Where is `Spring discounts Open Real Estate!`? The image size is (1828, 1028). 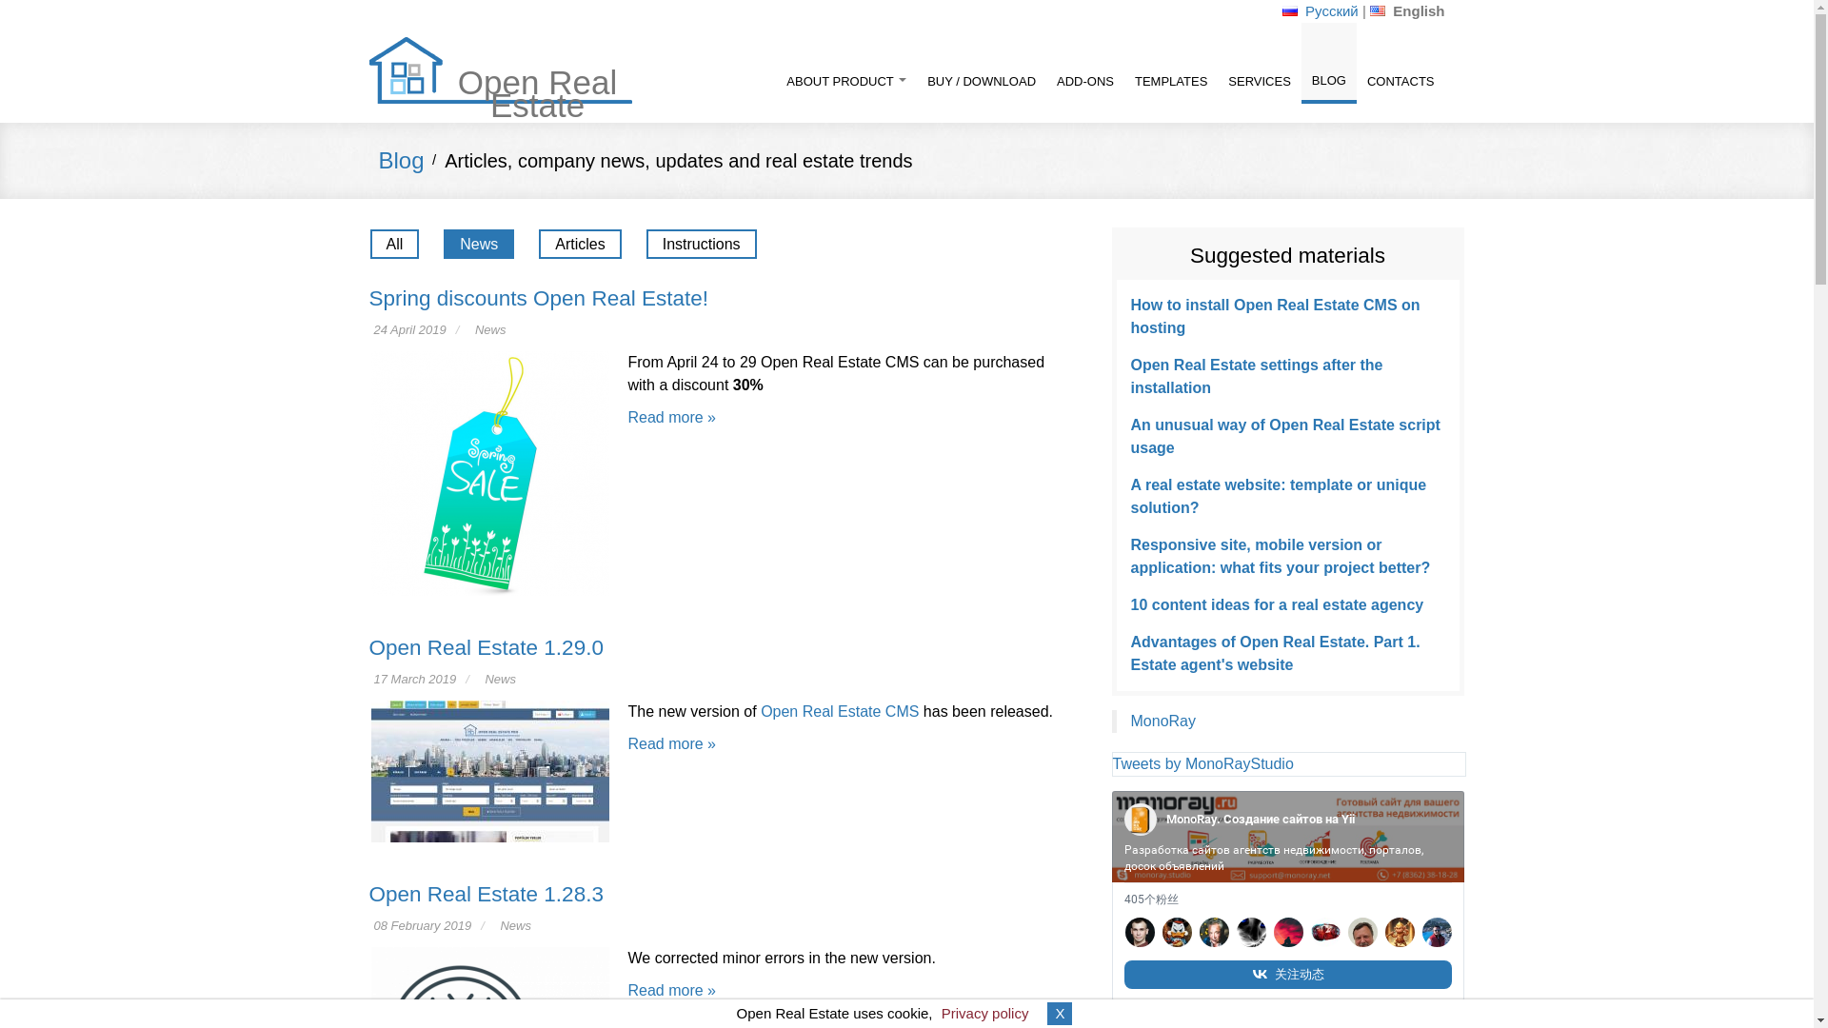
Spring discounts Open Real Estate! is located at coordinates (539, 299).